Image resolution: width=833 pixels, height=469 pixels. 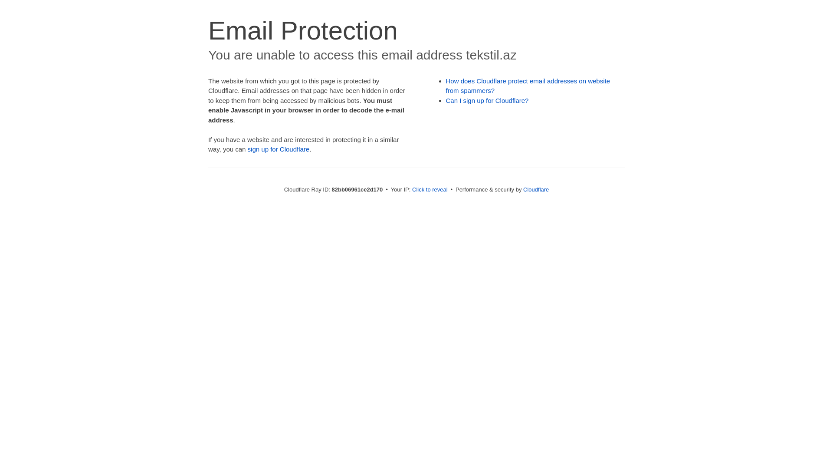 I want to click on Cloudflare, so click(x=536, y=189).